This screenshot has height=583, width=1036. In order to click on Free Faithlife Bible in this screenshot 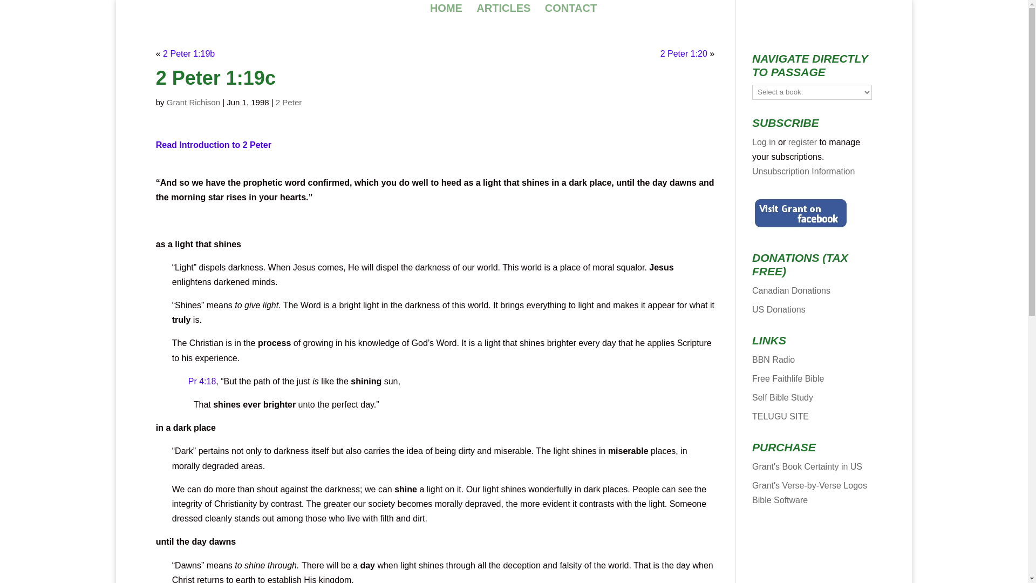, I will do `click(788, 378)`.